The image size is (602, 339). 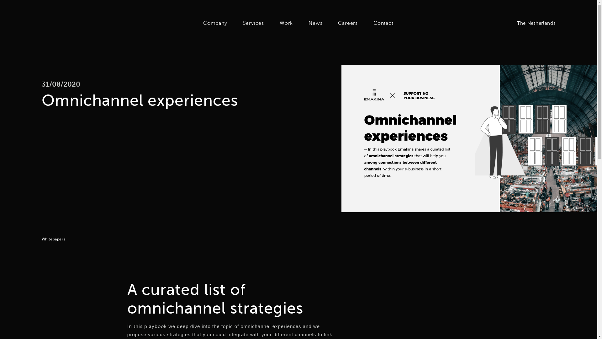 What do you see at coordinates (286, 23) in the screenshot?
I see `Work` at bounding box center [286, 23].